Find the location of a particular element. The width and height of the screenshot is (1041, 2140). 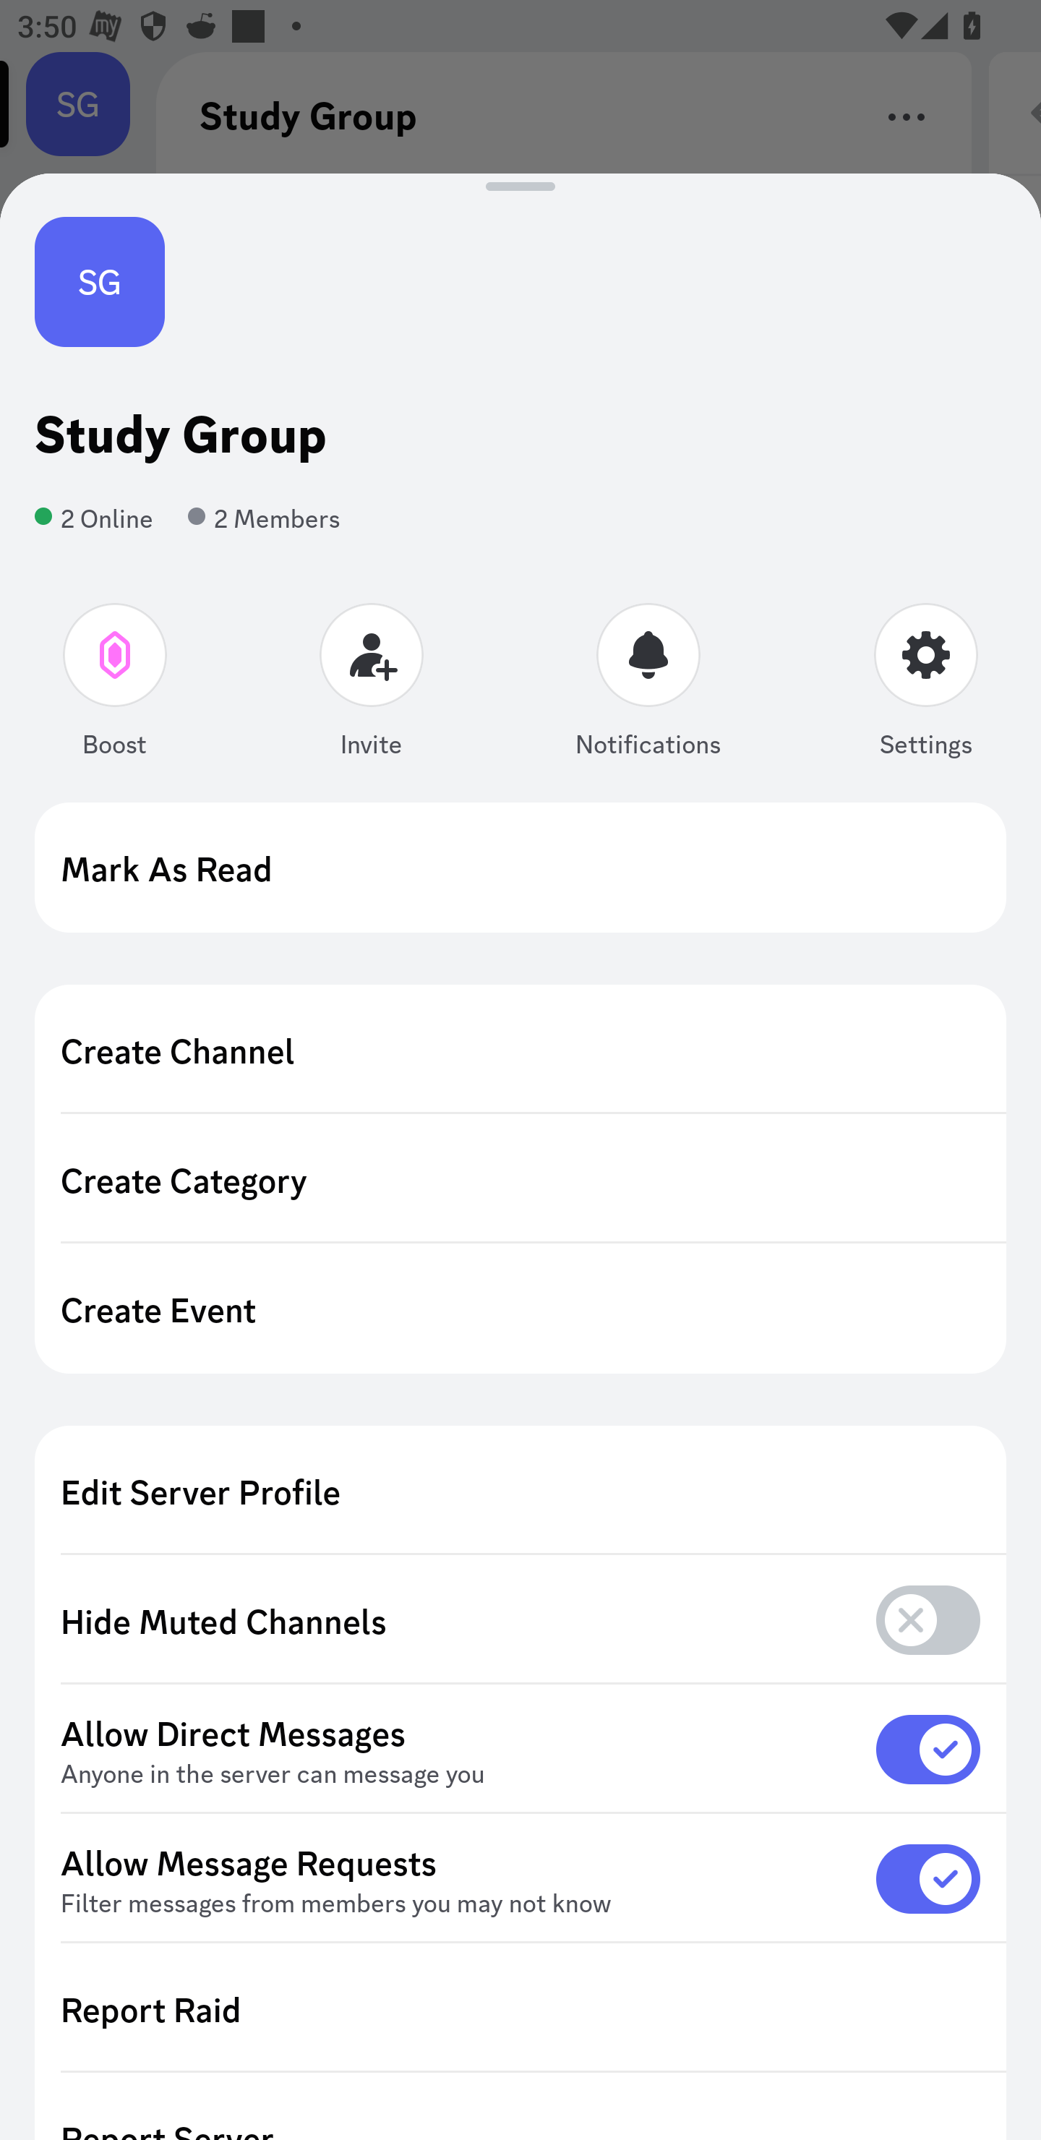

Mark As Read is located at coordinates (520, 868).